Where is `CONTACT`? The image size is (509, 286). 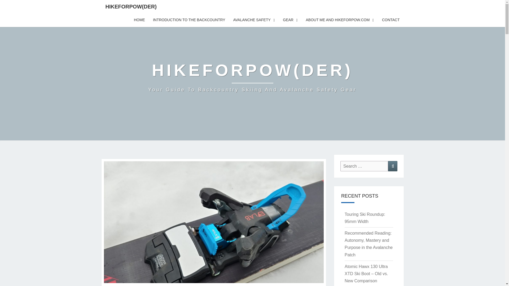 CONTACT is located at coordinates (391, 20).